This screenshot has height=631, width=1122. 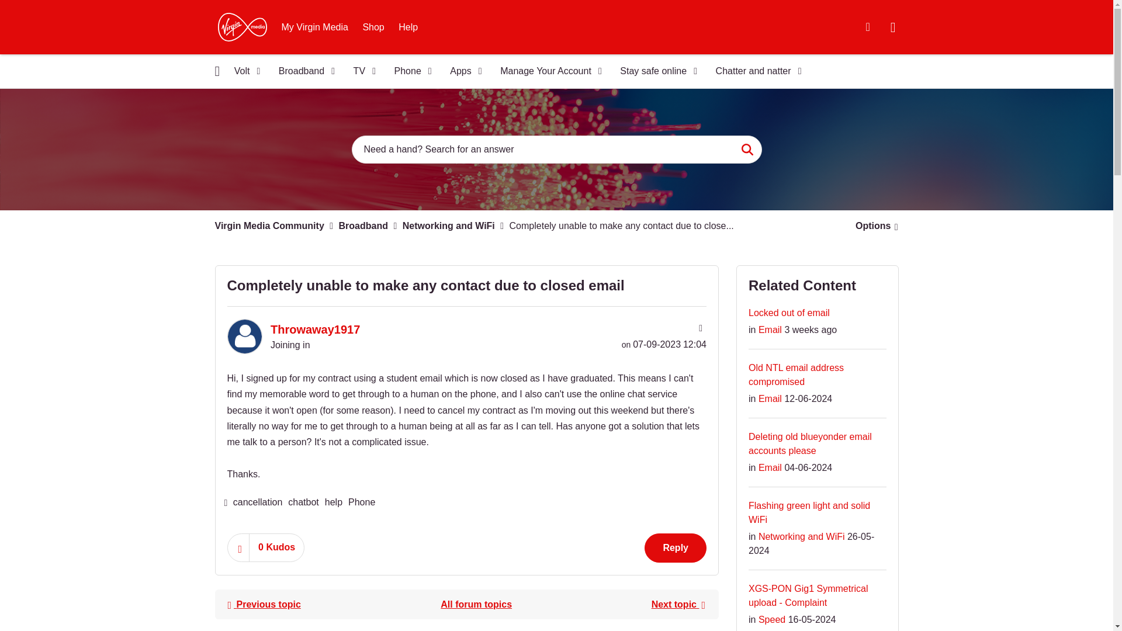 I want to click on Stay safe online, so click(x=654, y=71).